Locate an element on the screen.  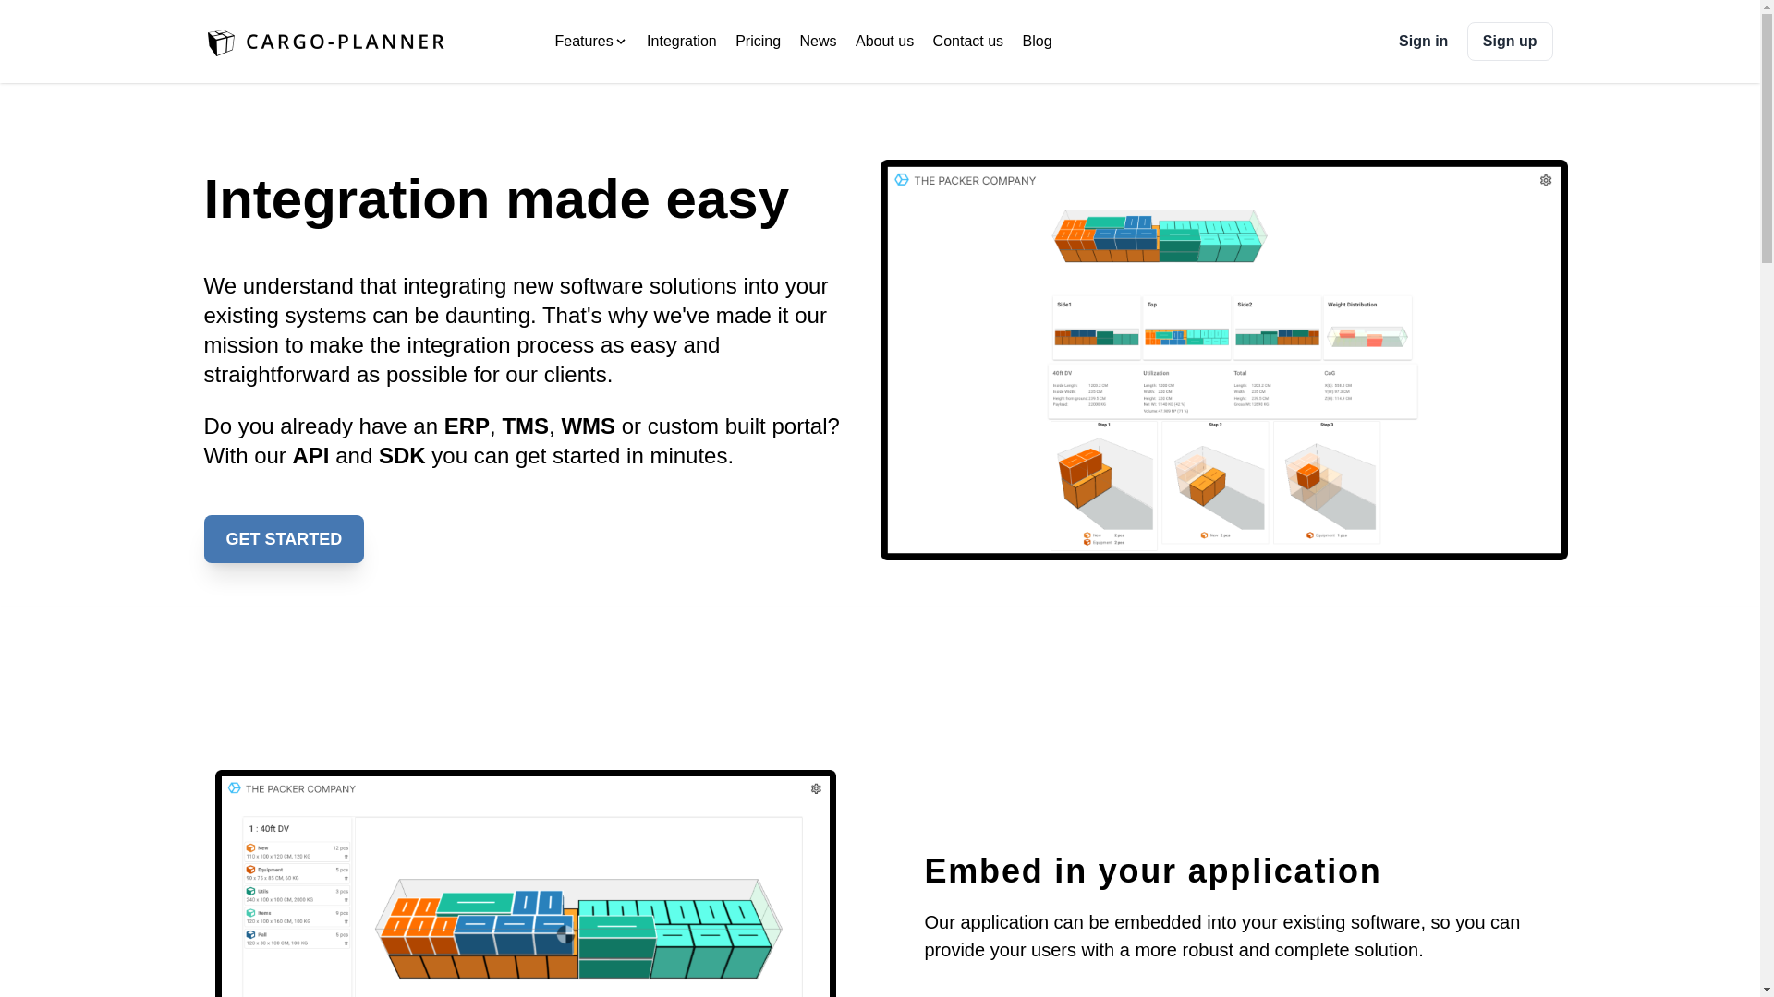
Blog is located at coordinates (1037, 42).